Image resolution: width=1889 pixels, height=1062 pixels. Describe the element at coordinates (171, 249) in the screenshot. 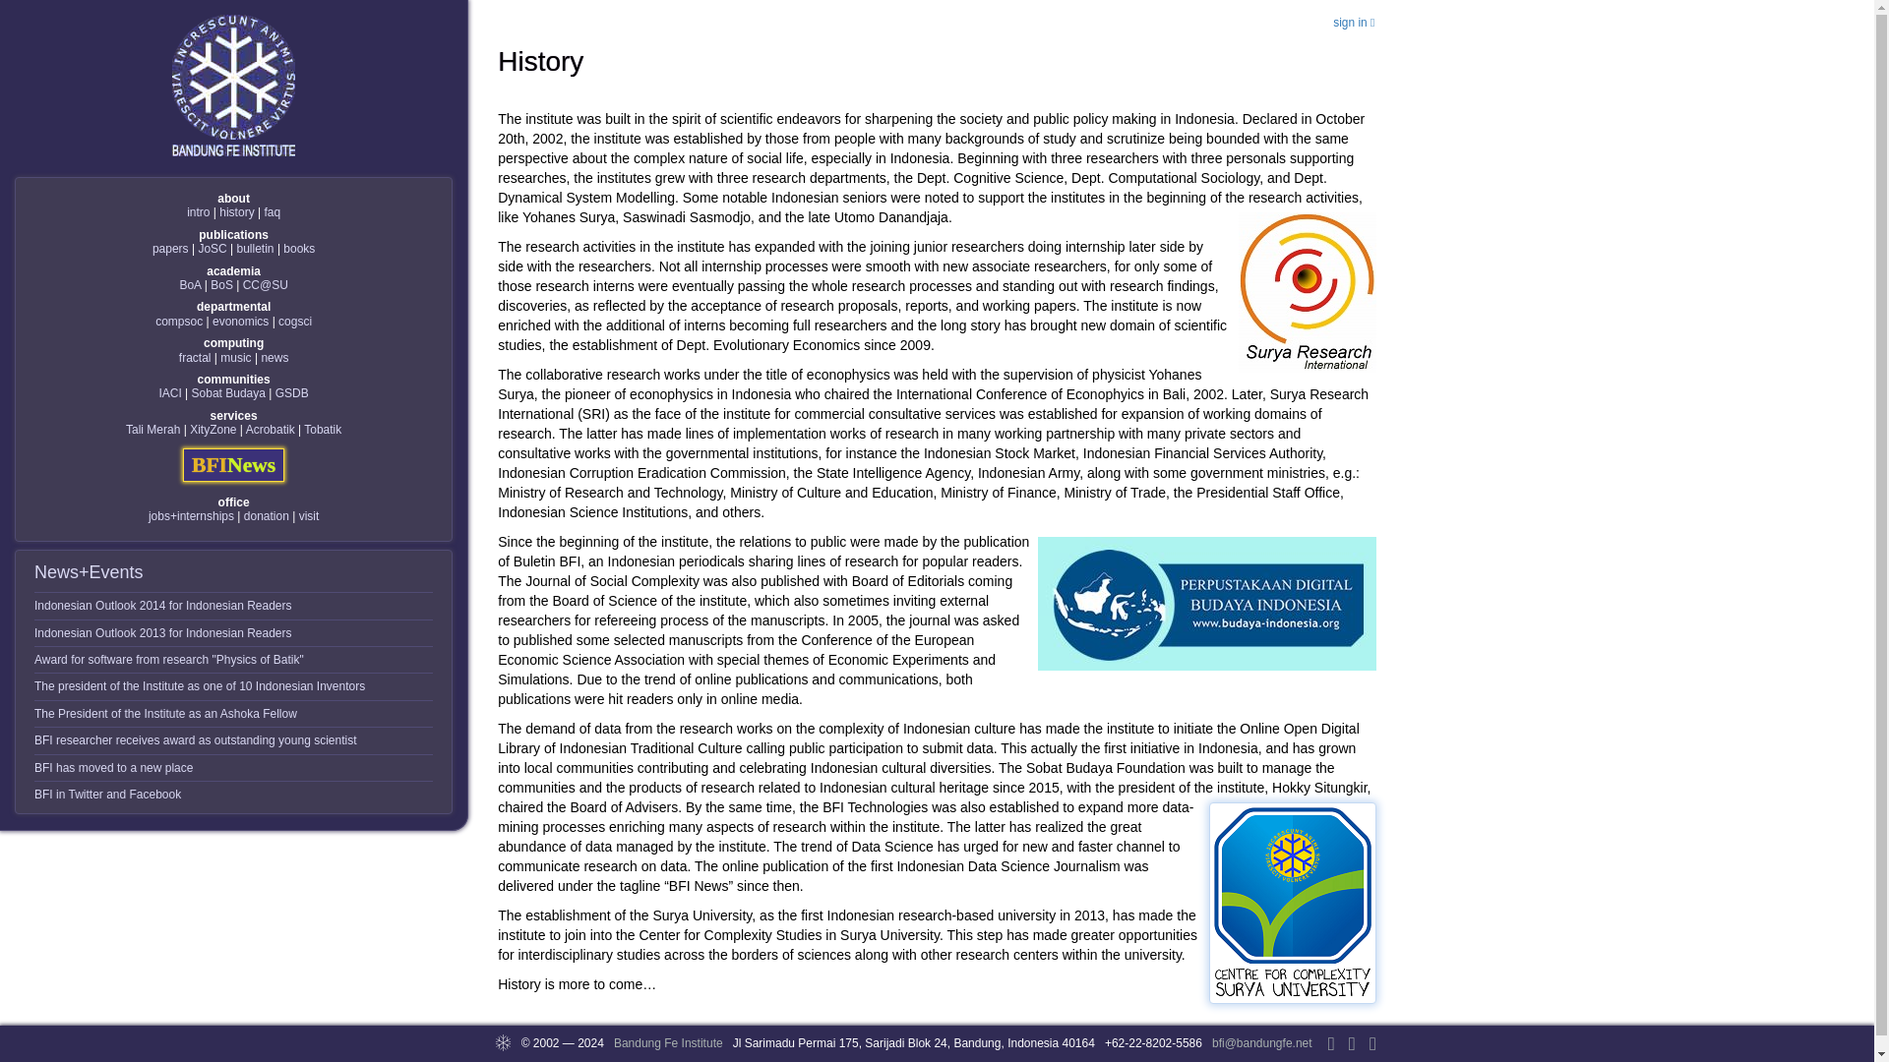

I see `papers` at that location.